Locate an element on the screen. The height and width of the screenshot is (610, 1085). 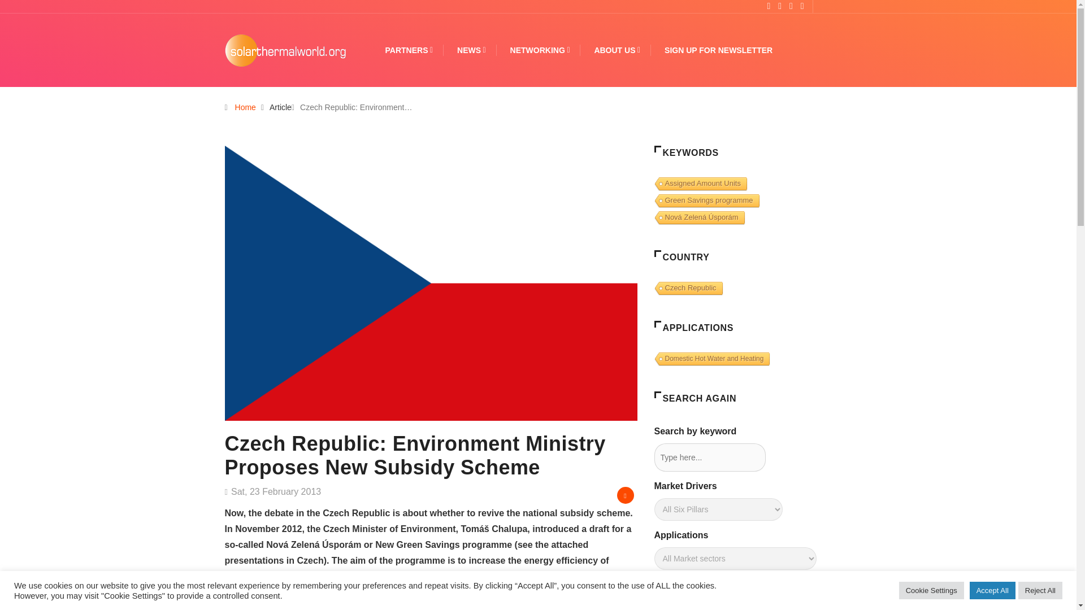
Home is located at coordinates (245, 107).